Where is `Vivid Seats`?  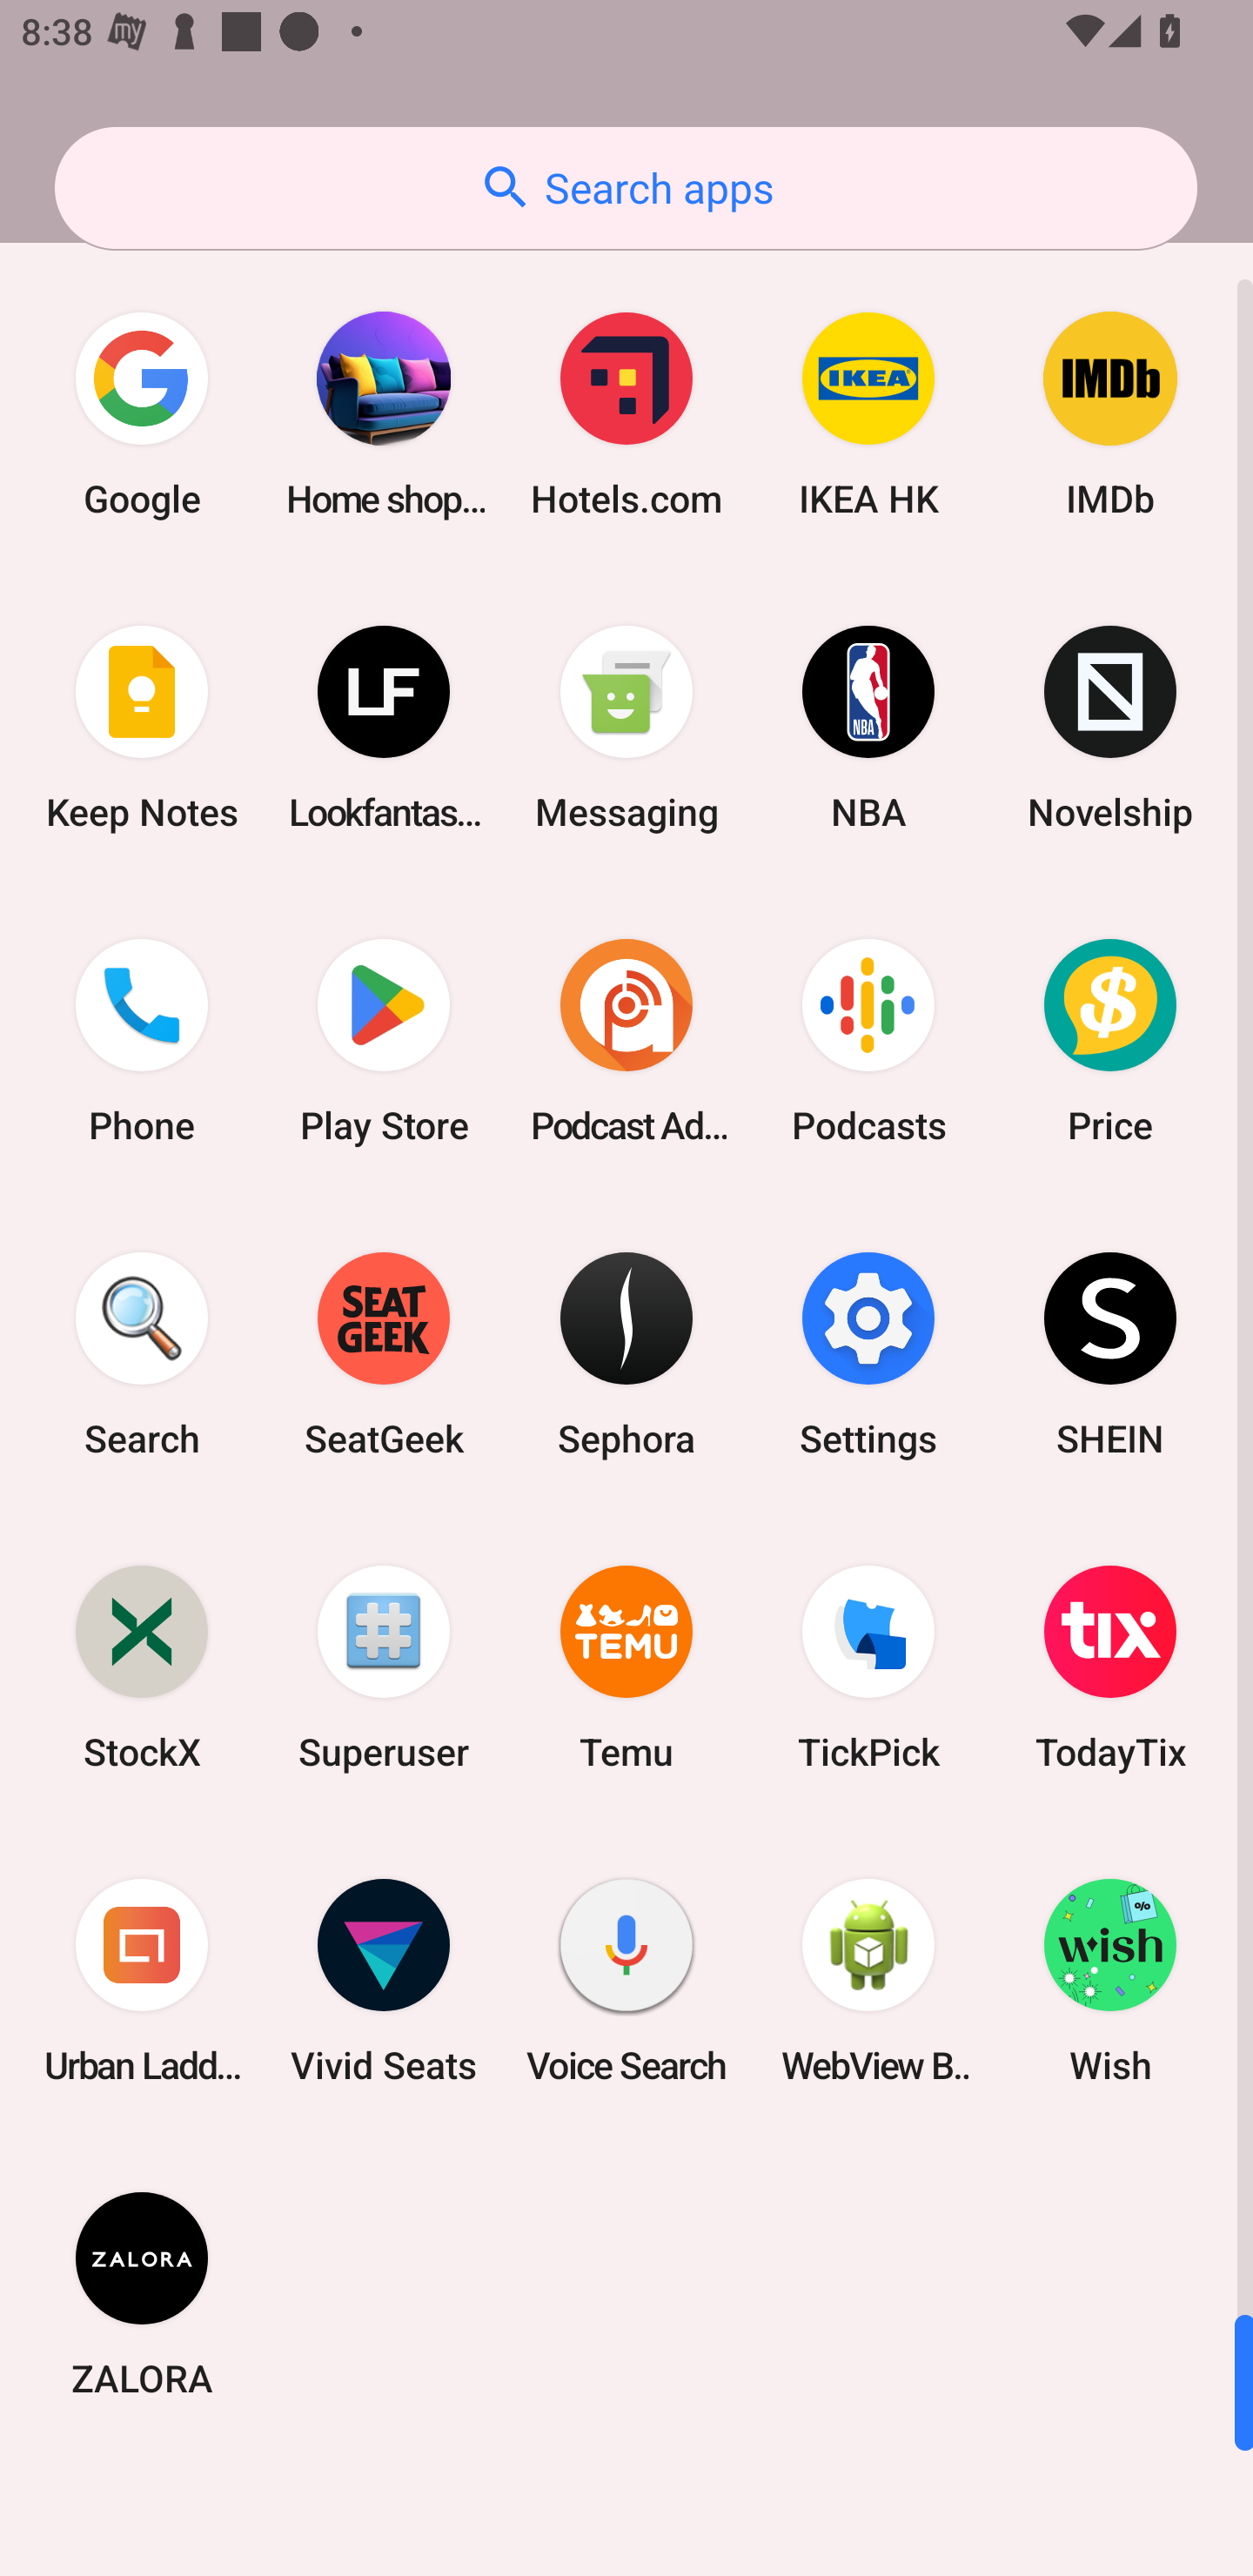
Vivid Seats is located at coordinates (384, 1981).